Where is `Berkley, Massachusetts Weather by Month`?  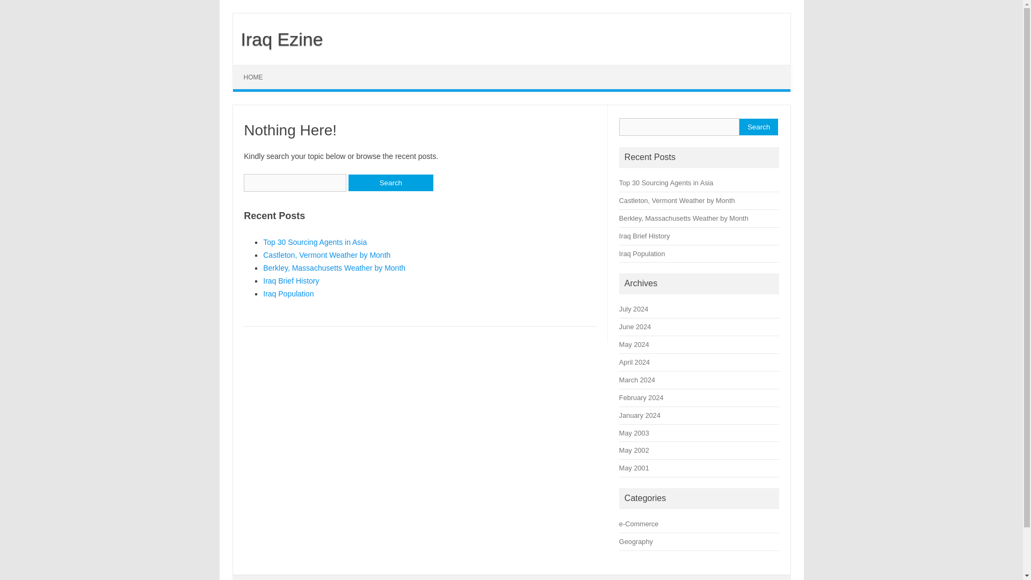 Berkley, Massachusetts Weather by Month is located at coordinates (684, 218).